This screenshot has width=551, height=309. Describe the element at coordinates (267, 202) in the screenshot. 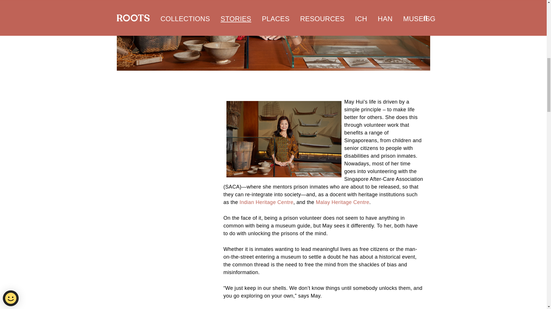

I see `Indian Heritage Centre` at that location.